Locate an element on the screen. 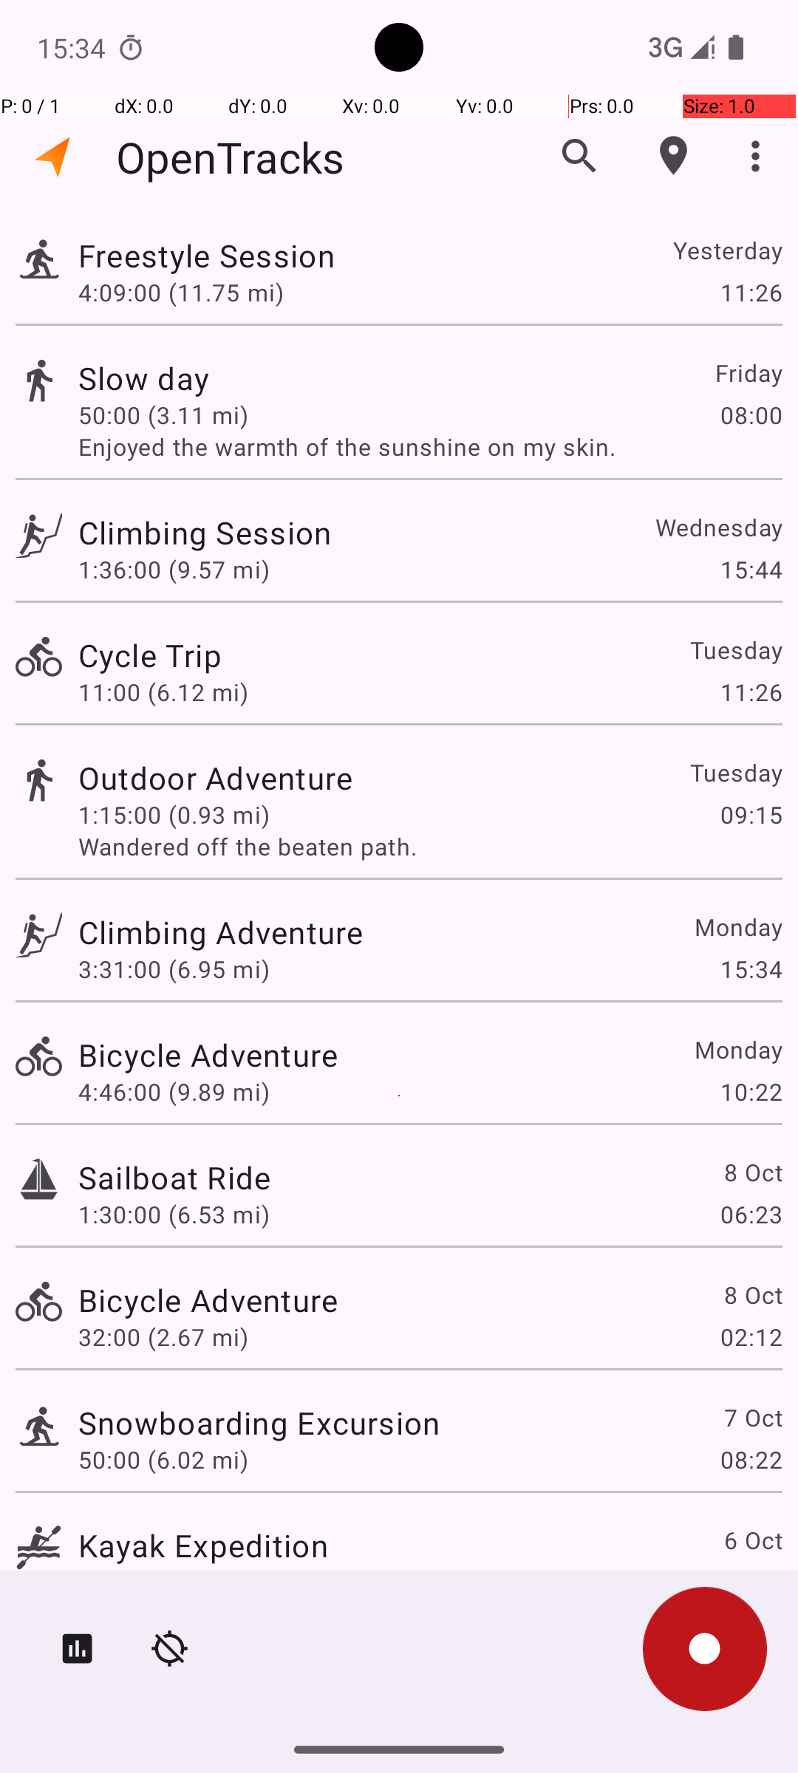  1:09:00 (3.47 mi) is located at coordinates (174, 1582).